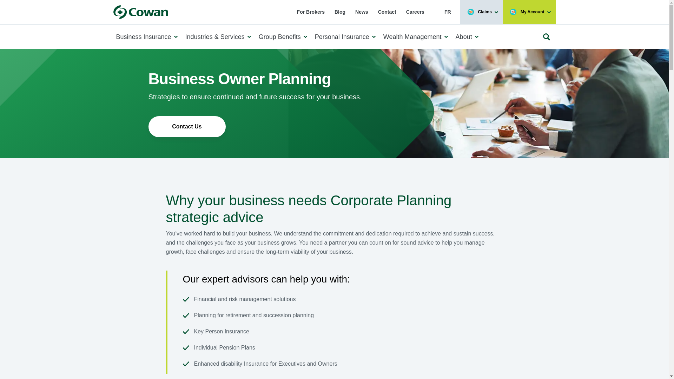 This screenshot has width=674, height=379. I want to click on Contact, so click(387, 12).